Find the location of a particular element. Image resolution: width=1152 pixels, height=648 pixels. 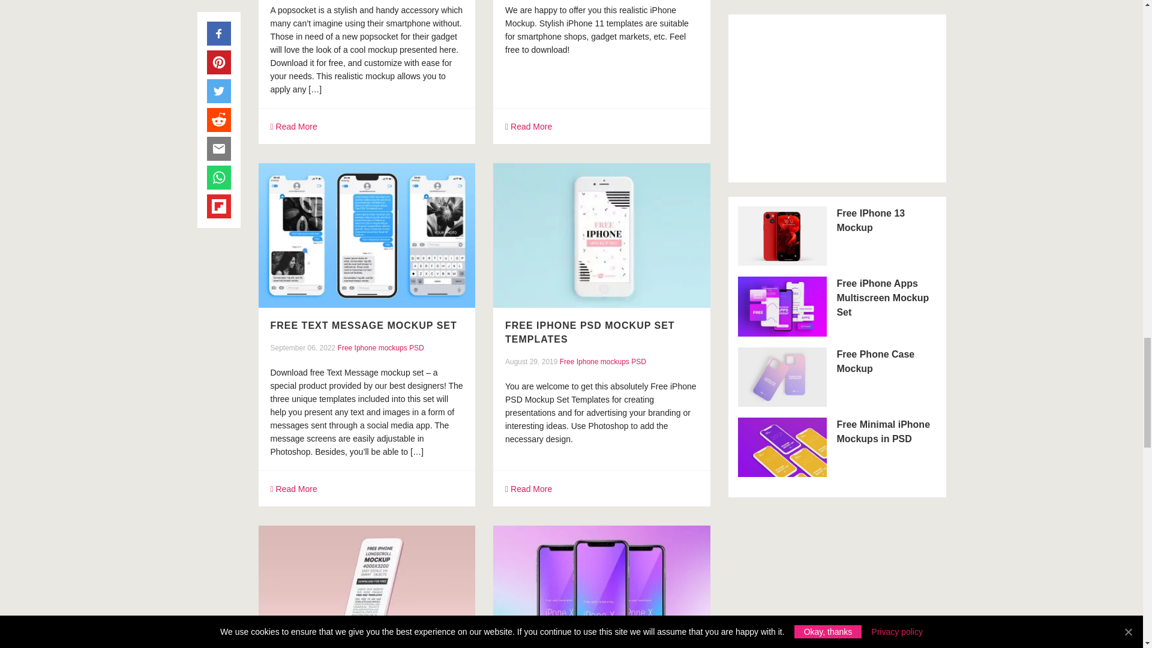

Free iPhone PSD Mockup Set Templates is located at coordinates (601, 236).